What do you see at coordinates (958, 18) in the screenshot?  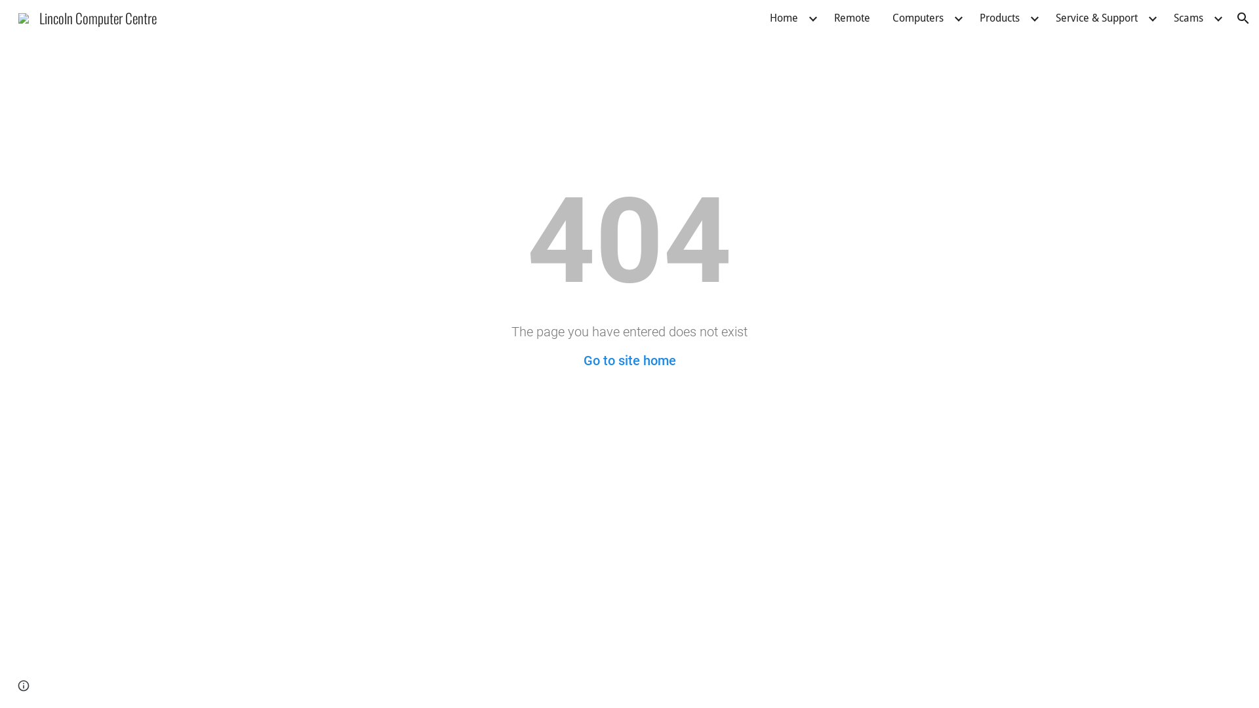 I see `Expand/Collapse` at bounding box center [958, 18].